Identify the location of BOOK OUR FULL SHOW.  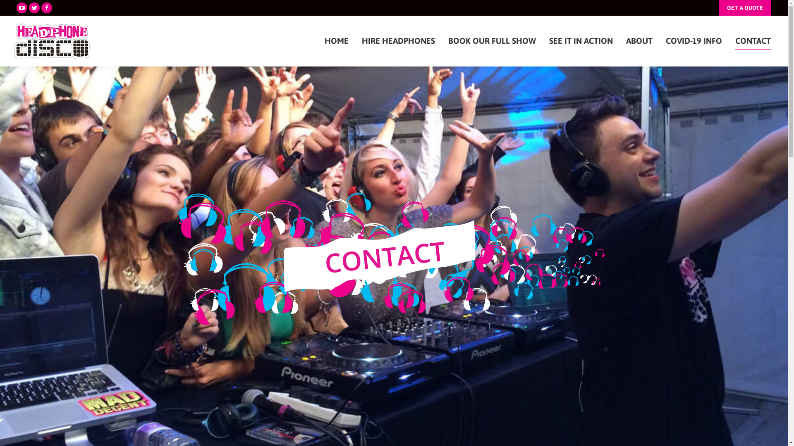
(492, 41).